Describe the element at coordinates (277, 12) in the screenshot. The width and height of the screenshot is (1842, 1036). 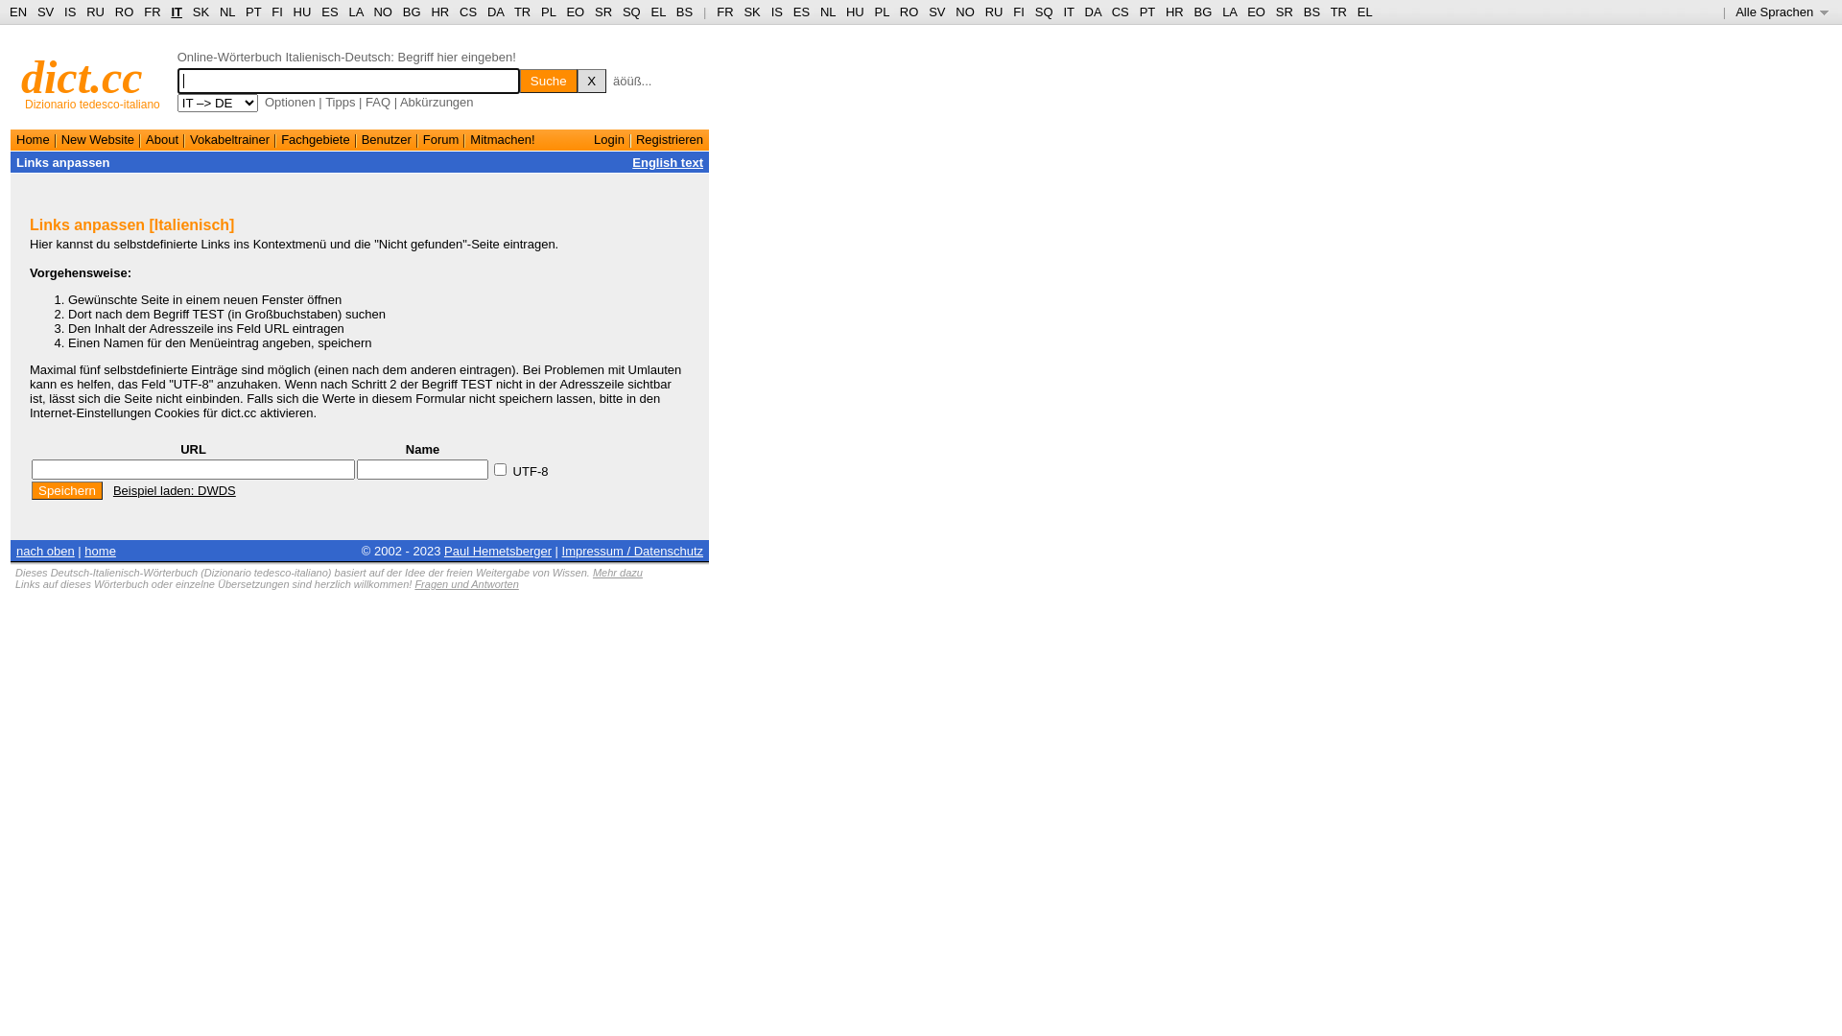
I see `FI` at that location.